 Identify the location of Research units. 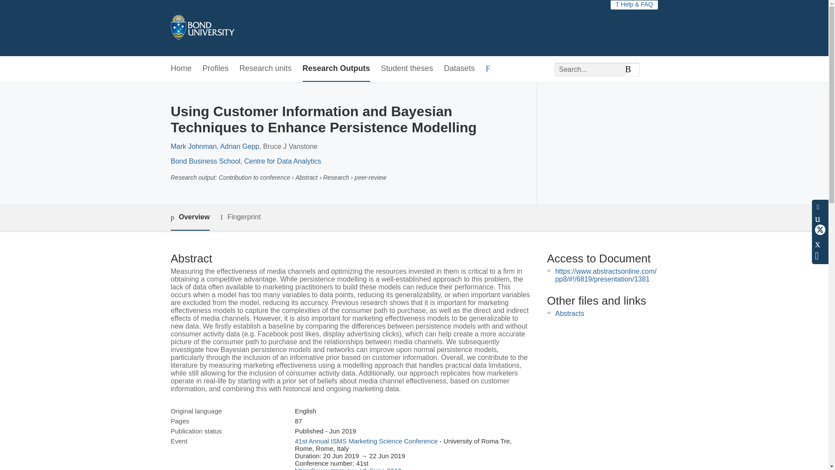
(265, 69).